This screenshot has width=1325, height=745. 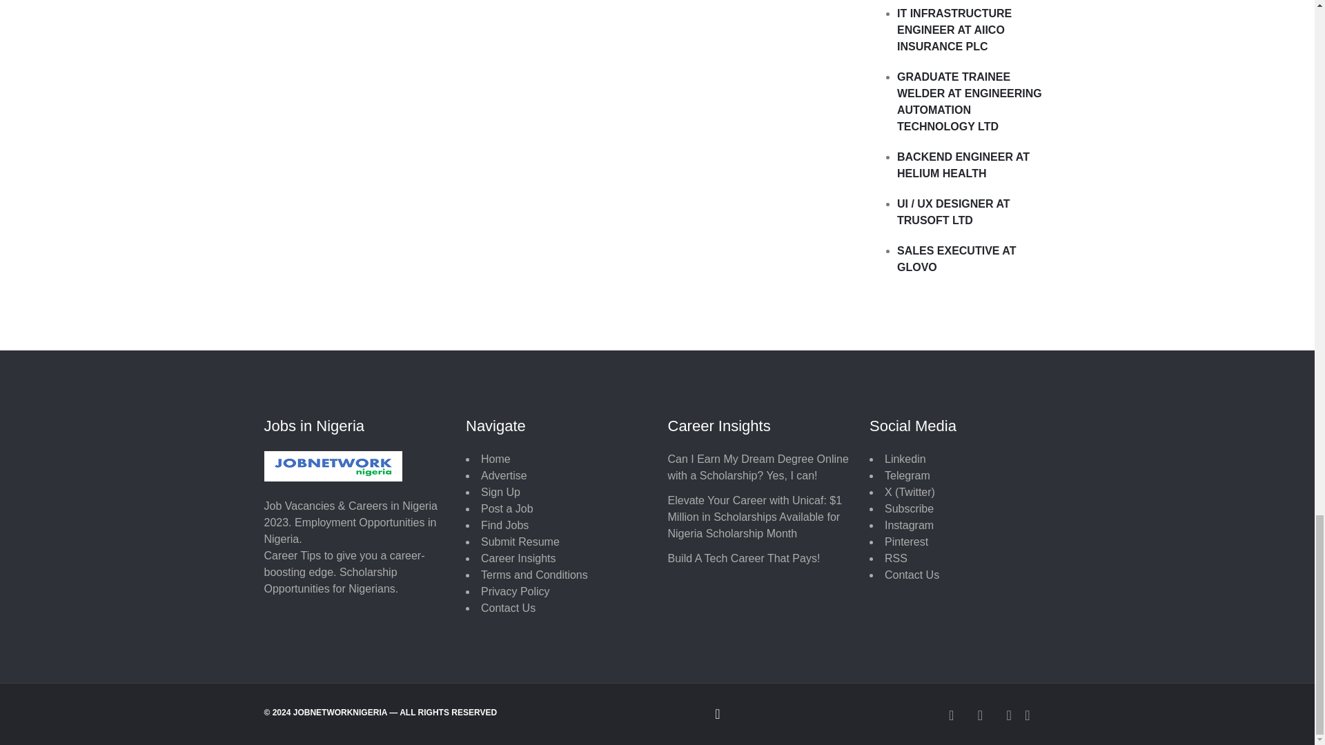 I want to click on BACKEND ENGINEER AT HELIUM HEALTH, so click(x=963, y=166).